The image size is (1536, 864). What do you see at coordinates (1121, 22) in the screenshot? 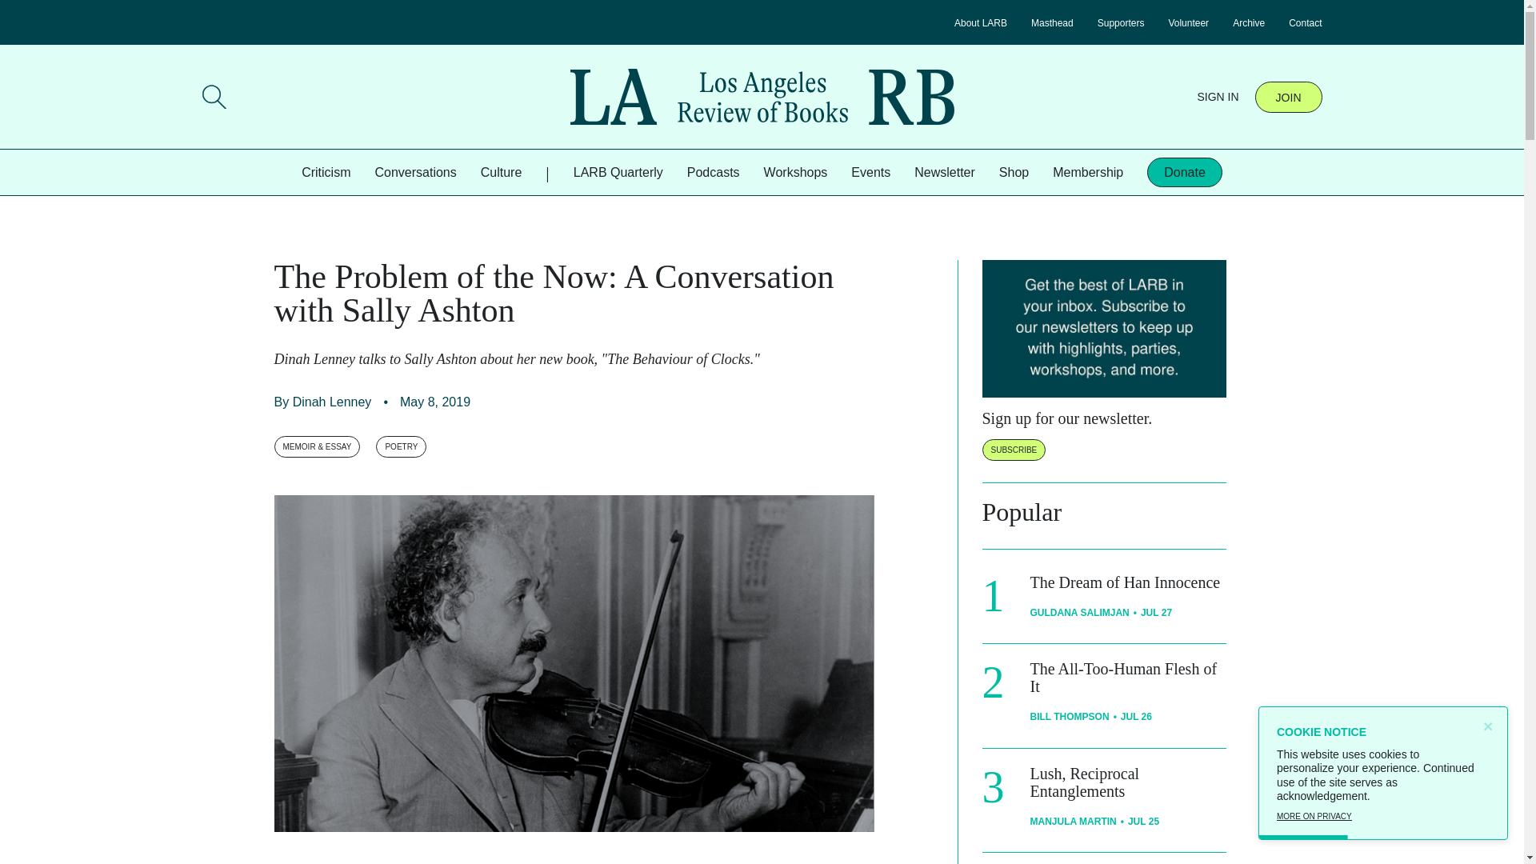
I see `Supporters` at bounding box center [1121, 22].